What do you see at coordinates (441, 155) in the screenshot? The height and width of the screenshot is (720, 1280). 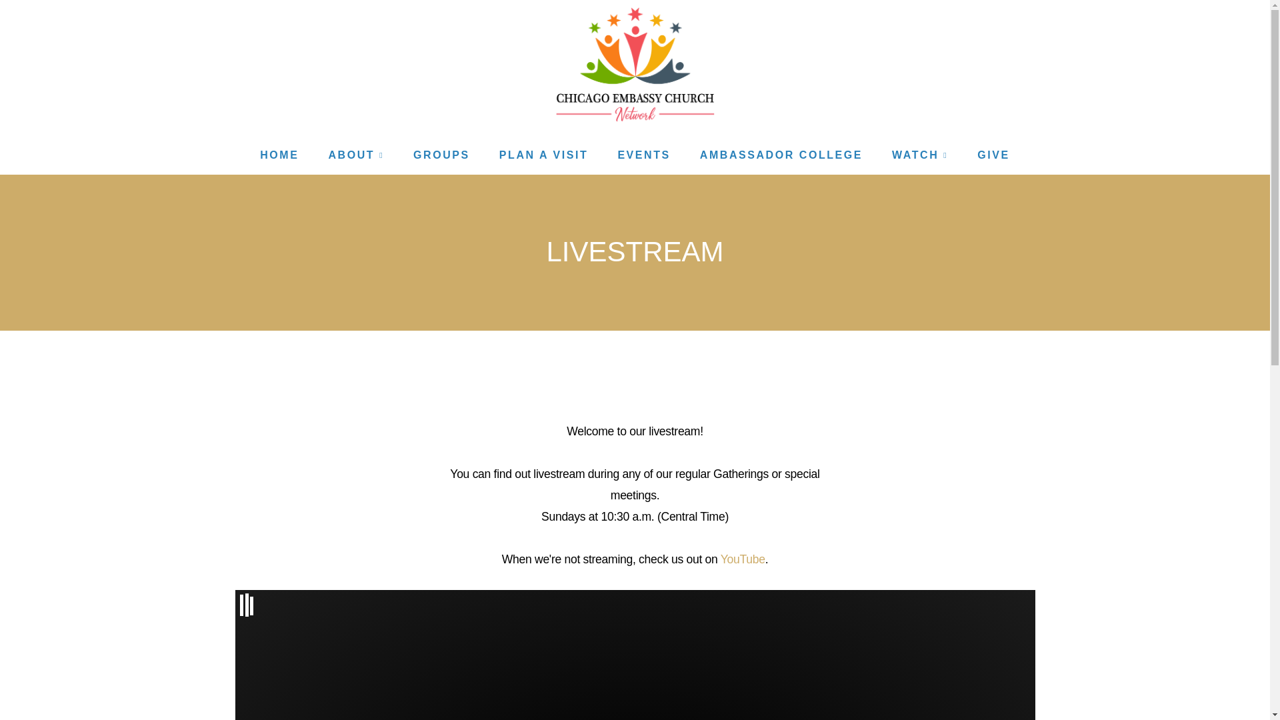 I see `GROUPS` at bounding box center [441, 155].